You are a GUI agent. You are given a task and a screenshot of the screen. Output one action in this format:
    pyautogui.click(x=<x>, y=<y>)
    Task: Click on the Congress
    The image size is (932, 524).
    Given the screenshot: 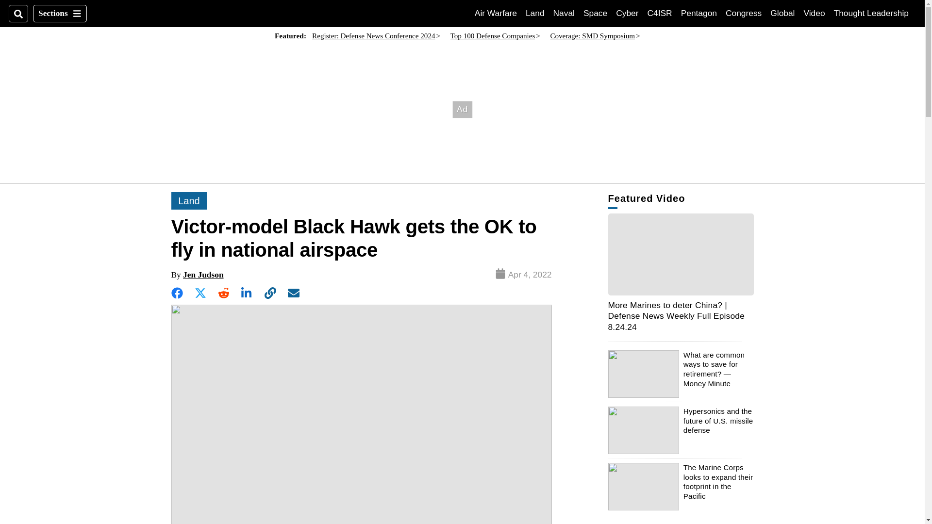 What is the action you would take?
    pyautogui.click(x=744, y=13)
    